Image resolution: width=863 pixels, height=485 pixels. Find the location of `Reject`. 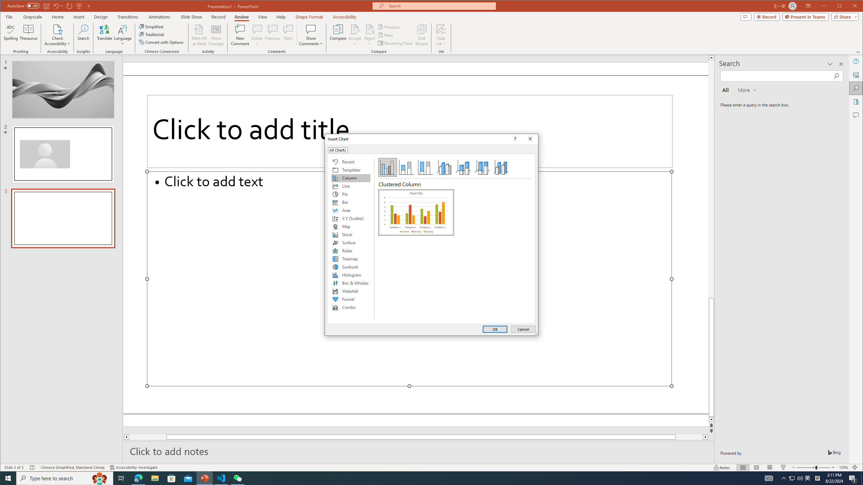

Reject is located at coordinates (369, 35).